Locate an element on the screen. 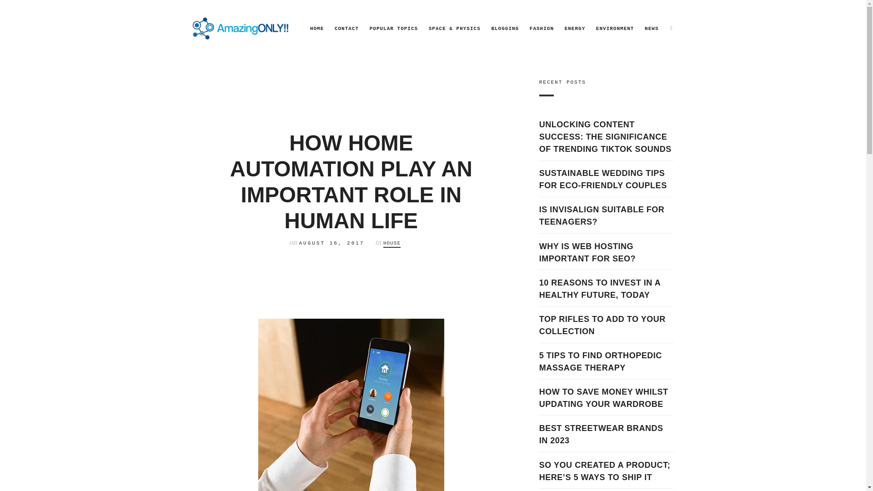  BLOGGING is located at coordinates (505, 28).